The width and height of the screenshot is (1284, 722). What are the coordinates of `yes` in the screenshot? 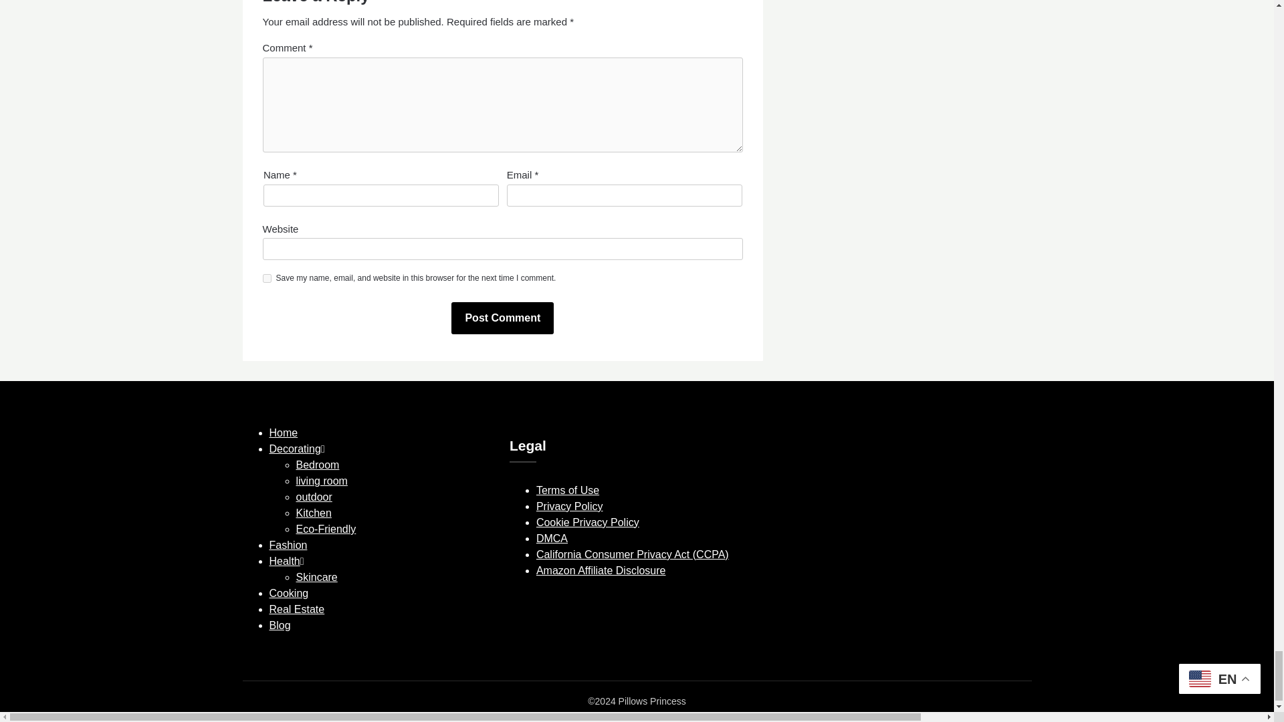 It's located at (266, 278).